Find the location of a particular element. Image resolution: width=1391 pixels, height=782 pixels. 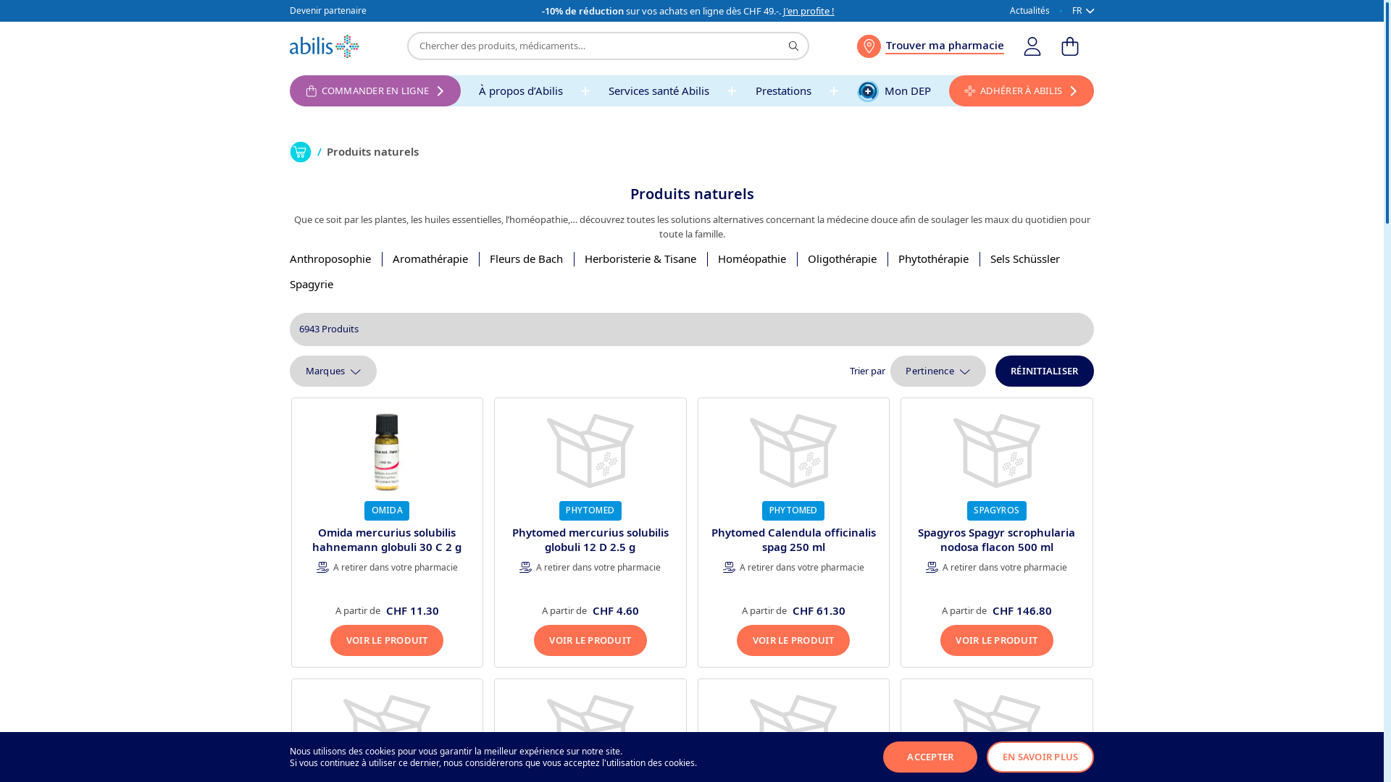

ACCEPTER is located at coordinates (930, 757).